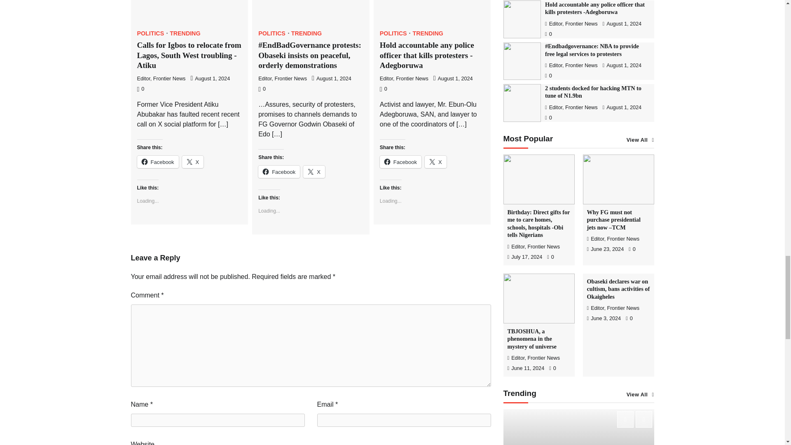 The height and width of the screenshot is (445, 791). Describe the element at coordinates (436, 162) in the screenshot. I see `Click to share on X` at that location.